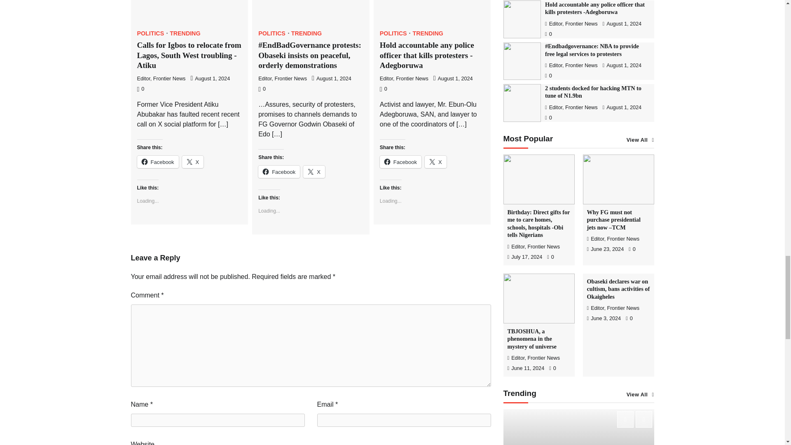 The height and width of the screenshot is (445, 791). Describe the element at coordinates (436, 162) in the screenshot. I see `Click to share on X` at that location.